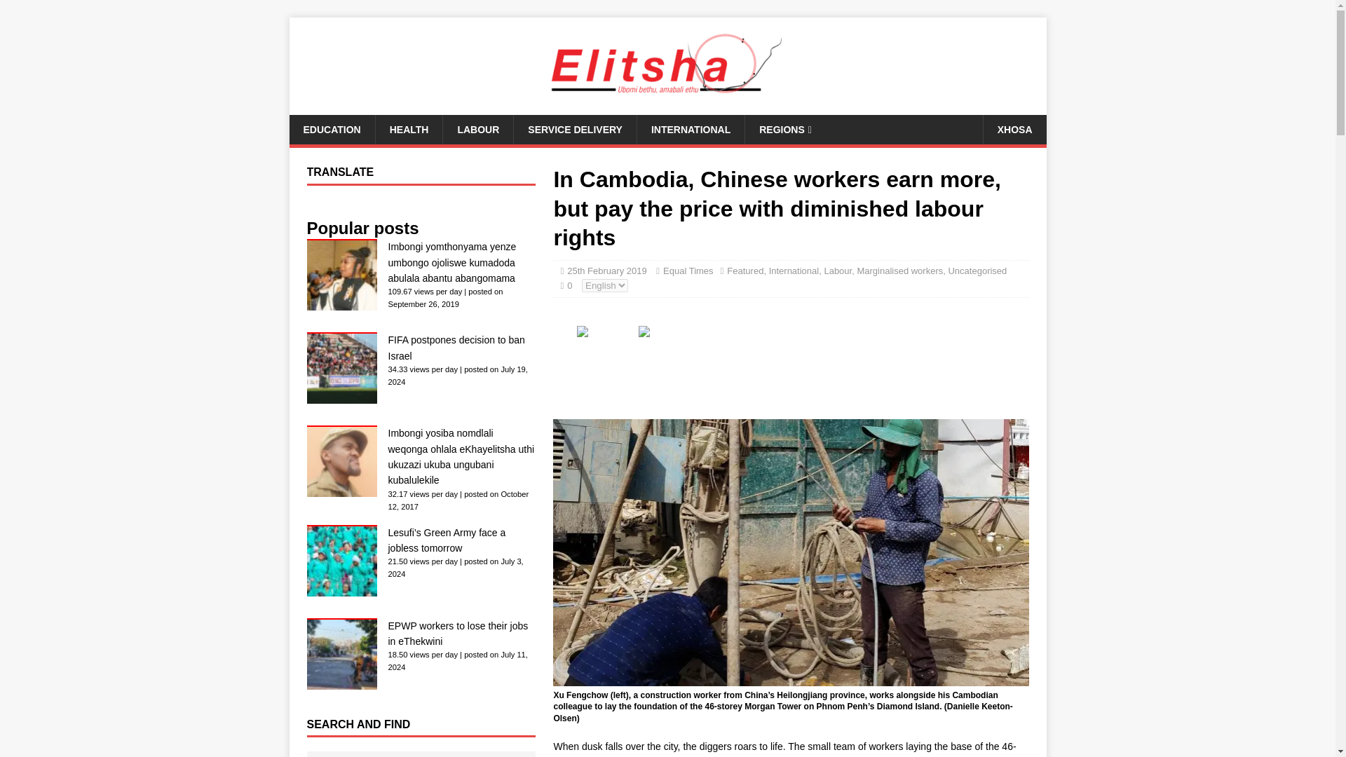 The width and height of the screenshot is (1346, 757). I want to click on International, so click(794, 271).